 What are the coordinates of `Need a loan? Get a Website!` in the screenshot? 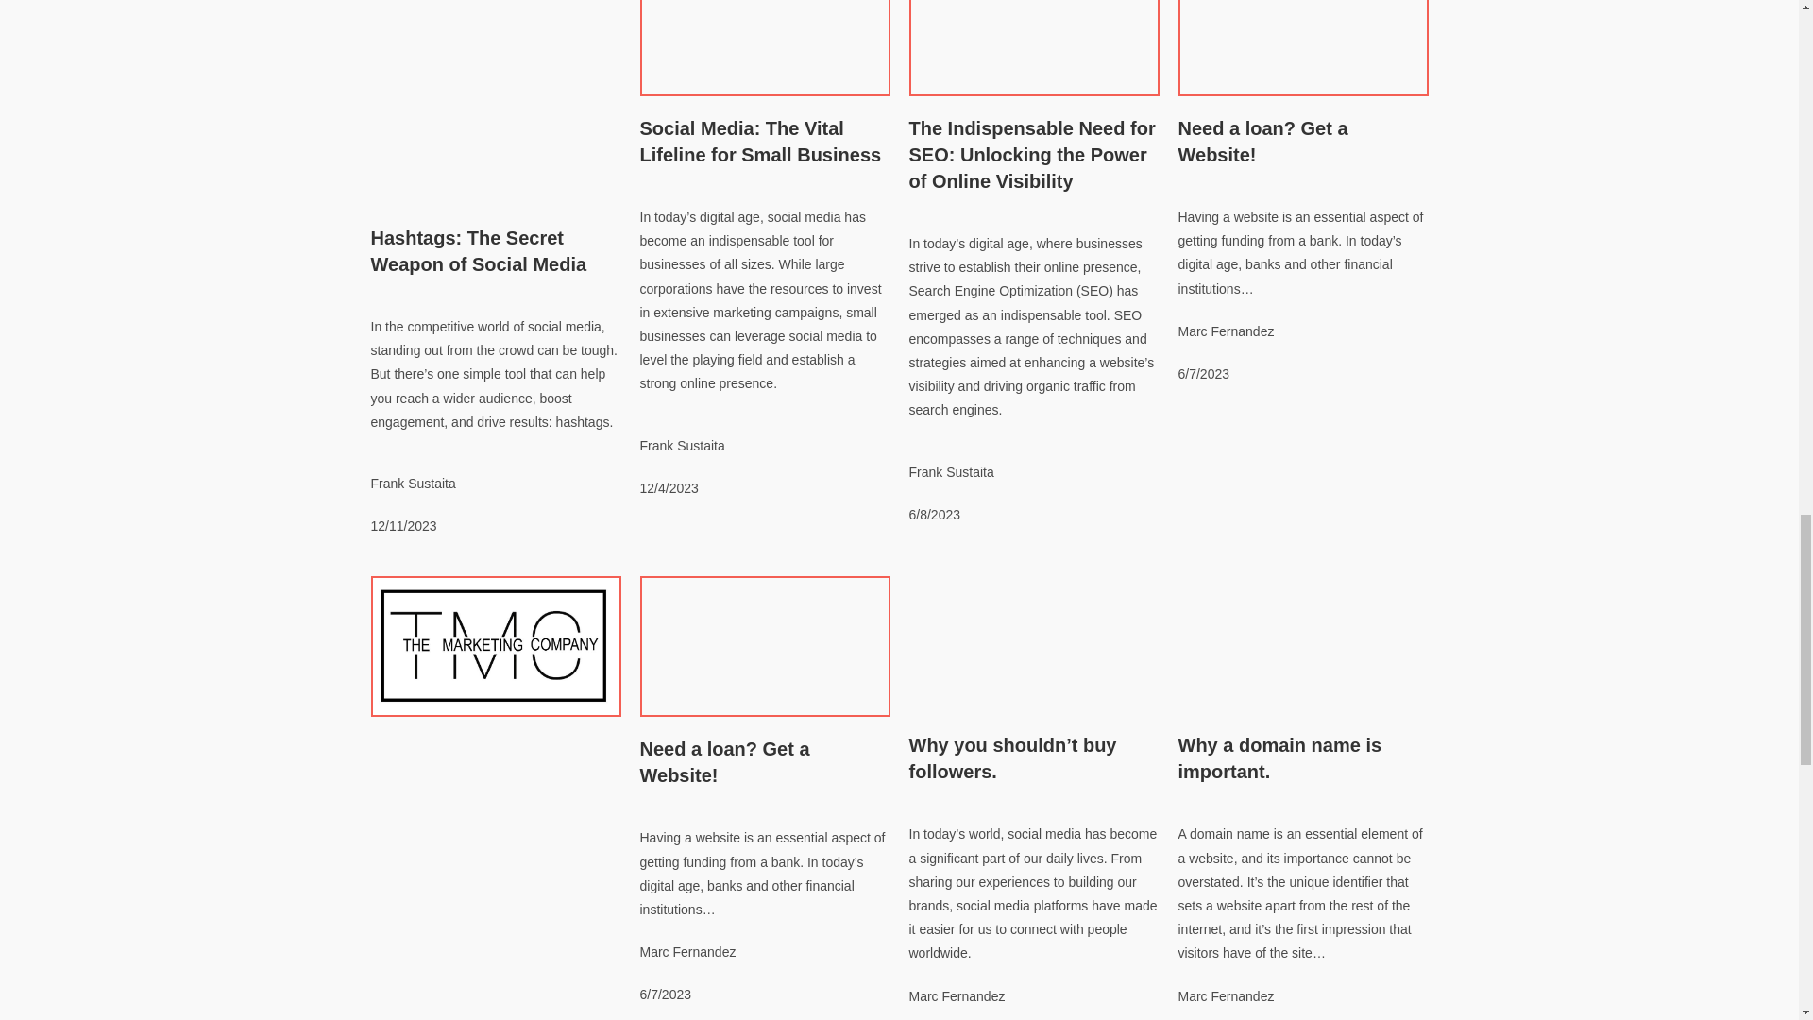 It's located at (1263, 142).